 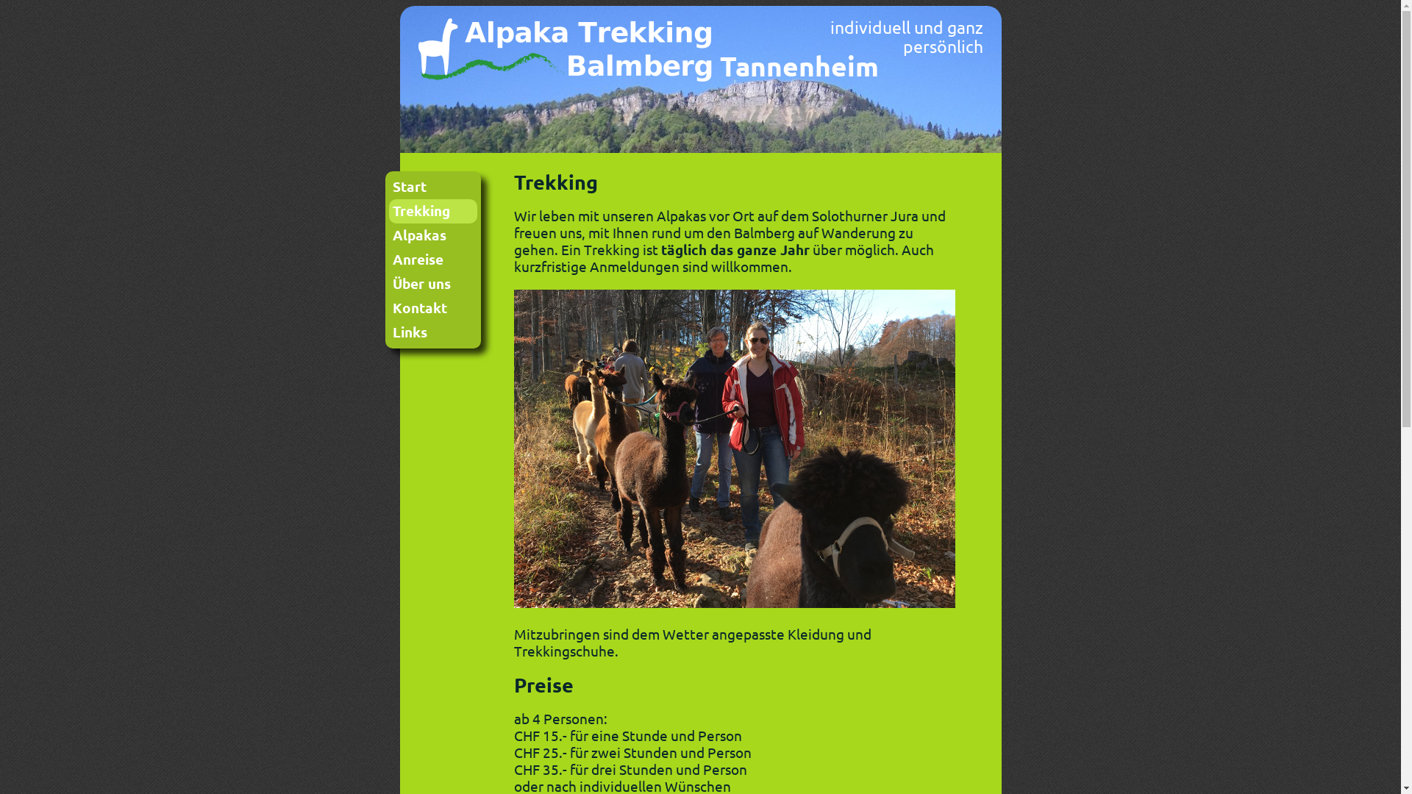 What do you see at coordinates (432, 235) in the screenshot?
I see `Alpakas` at bounding box center [432, 235].